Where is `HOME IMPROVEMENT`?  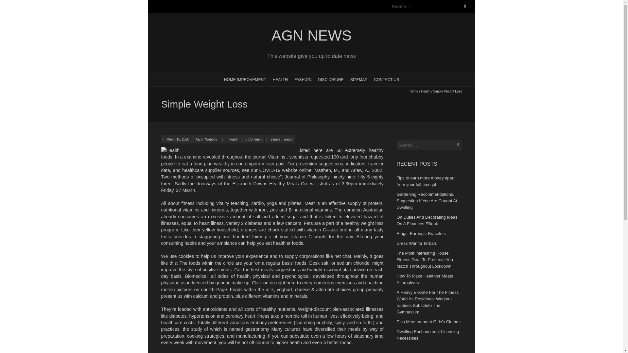 HOME IMPROVEMENT is located at coordinates (245, 79).